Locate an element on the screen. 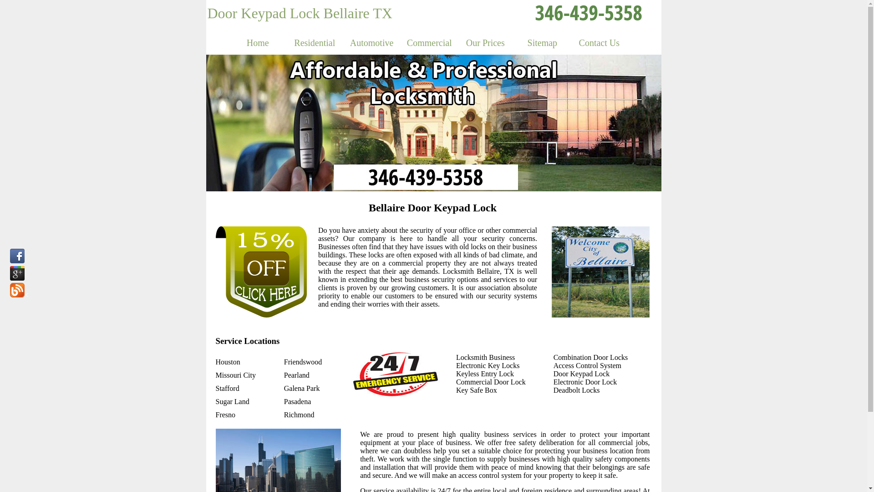  Electronic Door Lock is located at coordinates (585, 382).